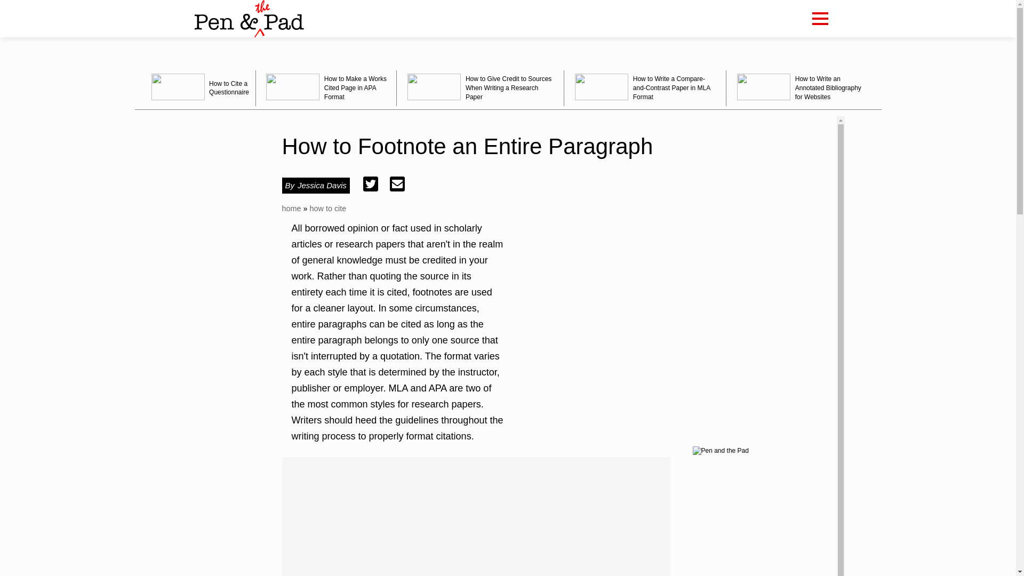 The height and width of the screenshot is (576, 1024). What do you see at coordinates (480, 87) in the screenshot?
I see `How to Give Credit to Sources When Writing a Research Paper` at bounding box center [480, 87].